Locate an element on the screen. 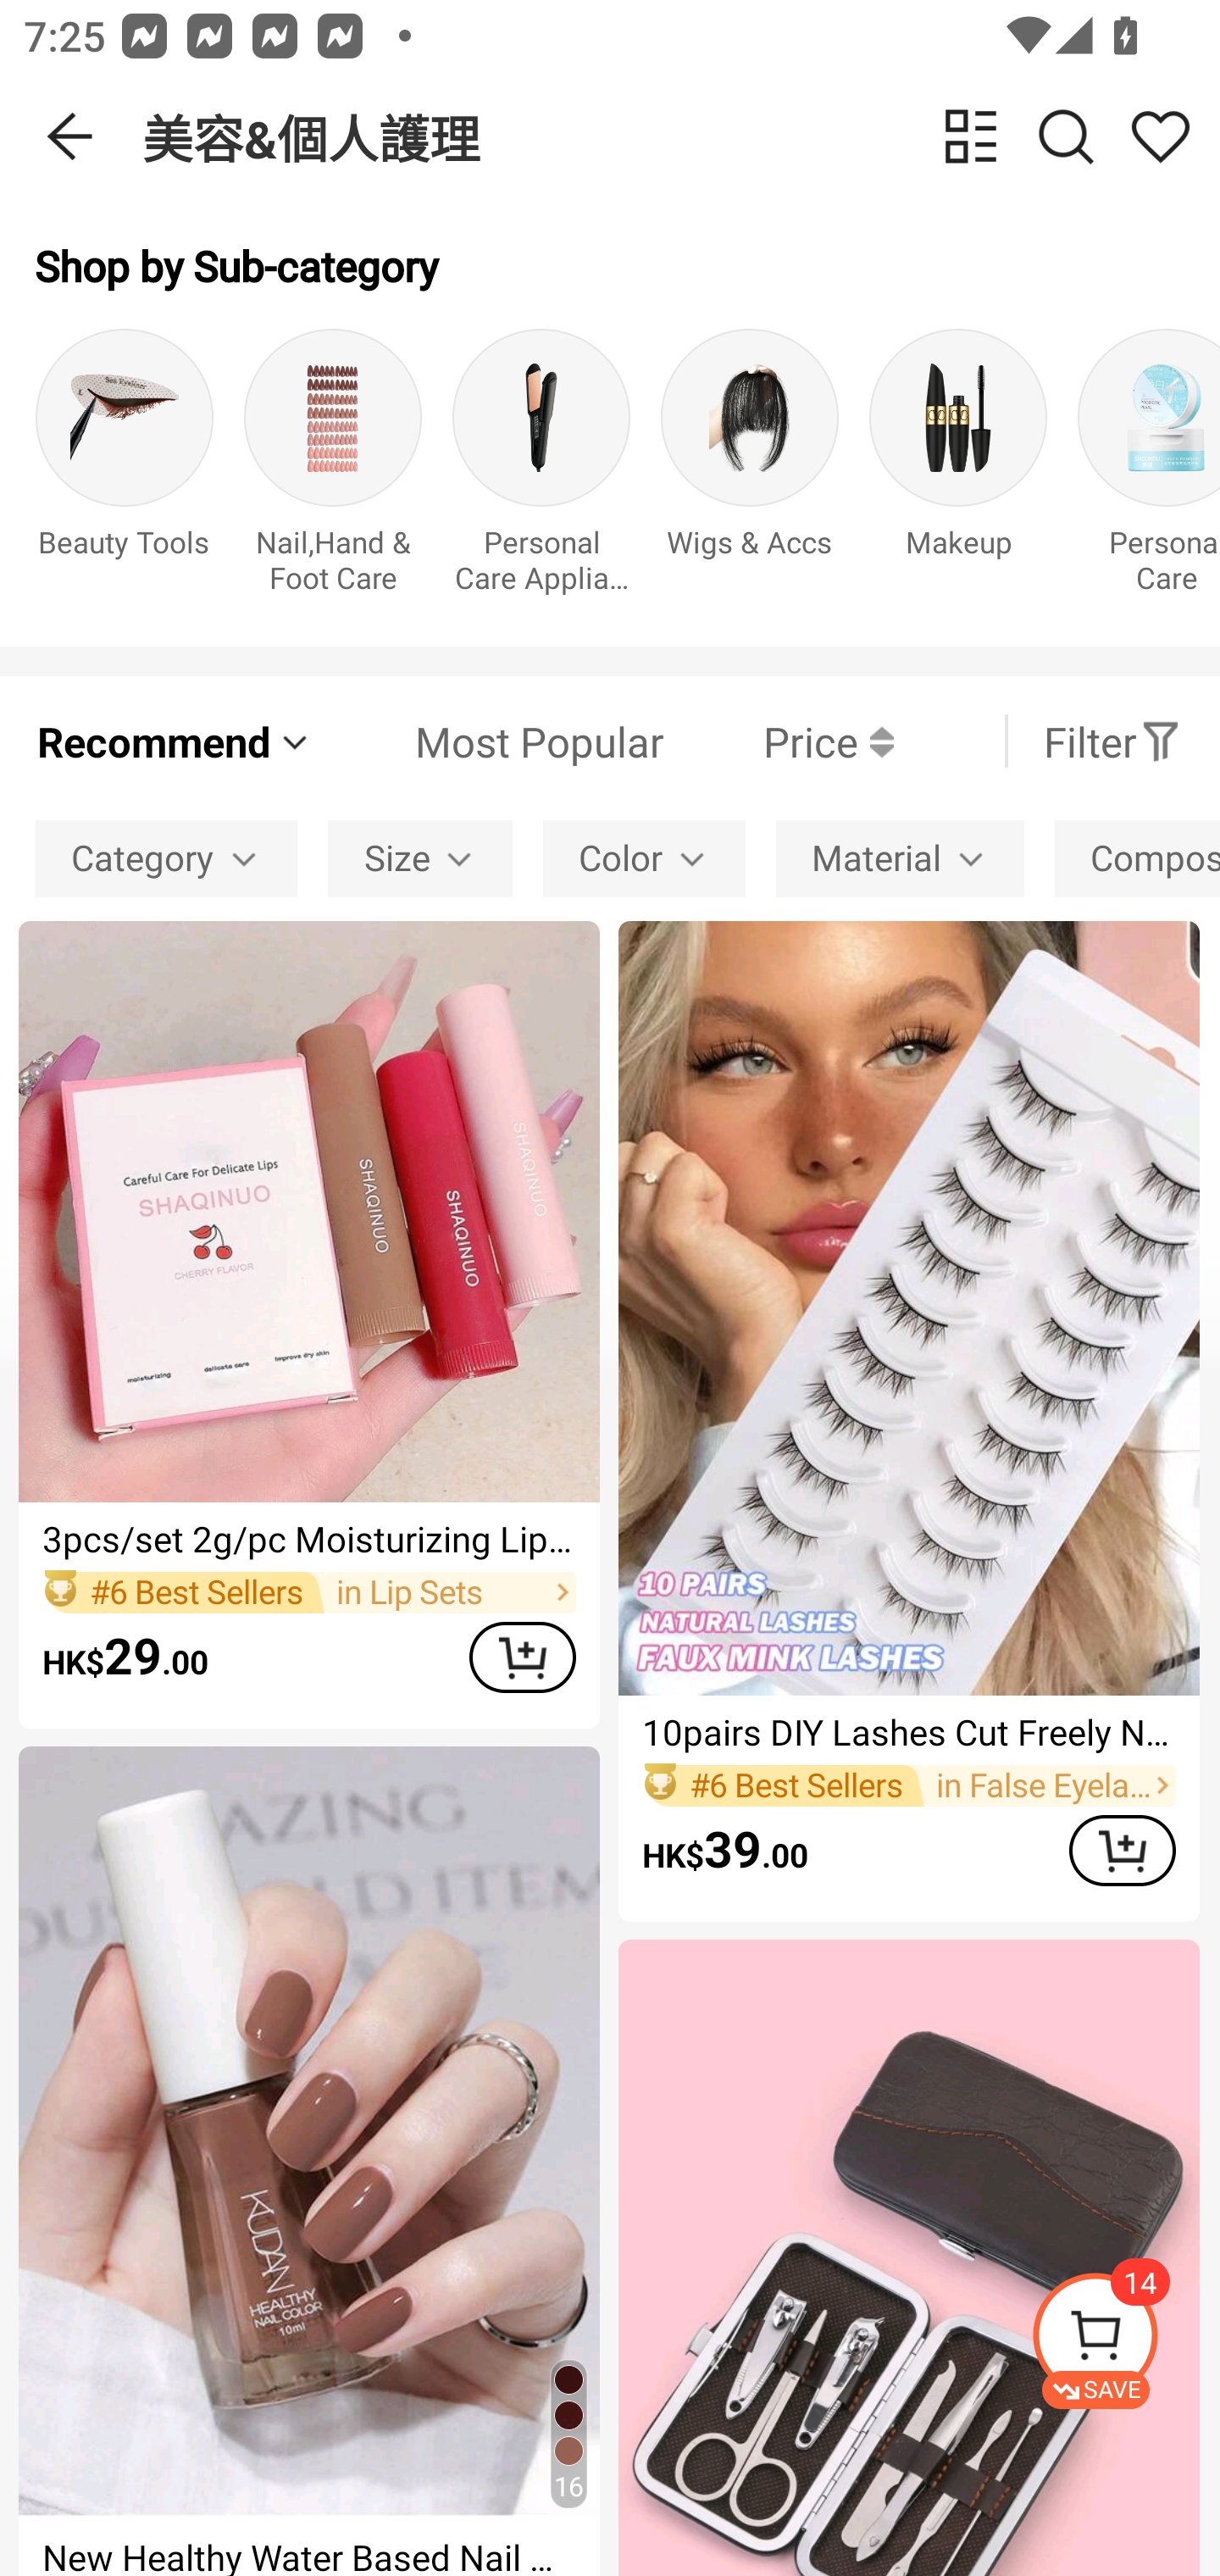  Beauty Tools is located at coordinates (124, 469).